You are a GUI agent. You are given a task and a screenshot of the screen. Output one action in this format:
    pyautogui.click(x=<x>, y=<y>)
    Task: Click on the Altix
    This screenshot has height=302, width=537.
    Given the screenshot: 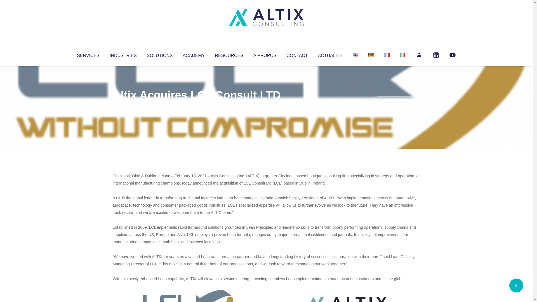 What is the action you would take?
    pyautogui.click(x=123, y=106)
    